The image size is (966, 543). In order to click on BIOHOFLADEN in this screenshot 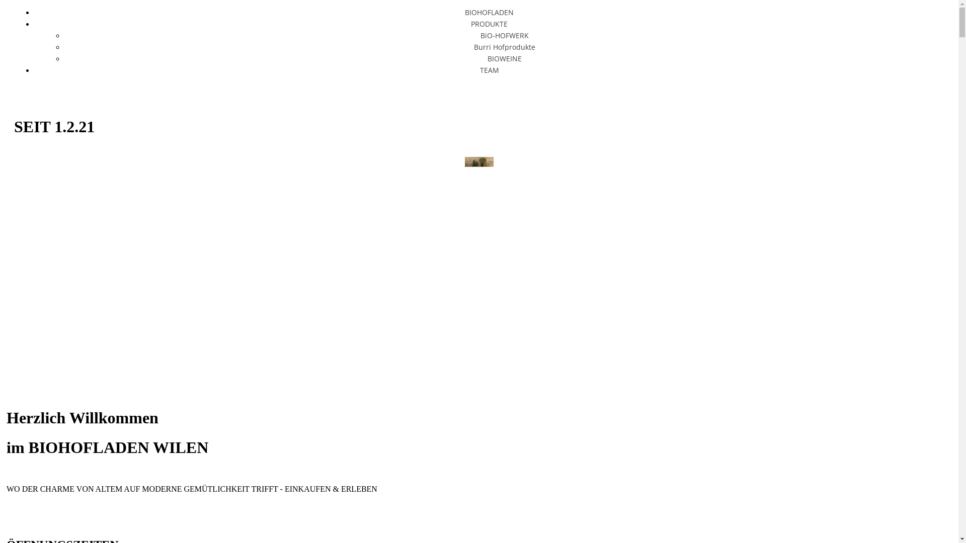, I will do `click(494, 12)`.